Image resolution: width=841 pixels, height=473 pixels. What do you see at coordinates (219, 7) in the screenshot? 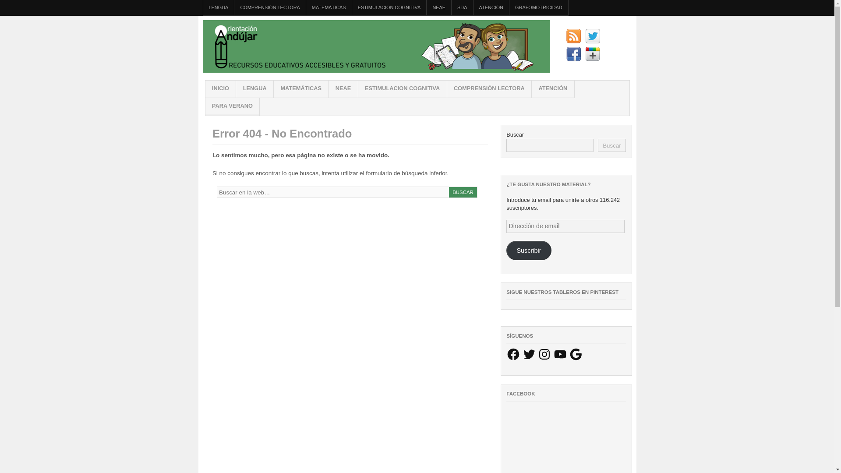
I see `Materiales de lengua` at bounding box center [219, 7].